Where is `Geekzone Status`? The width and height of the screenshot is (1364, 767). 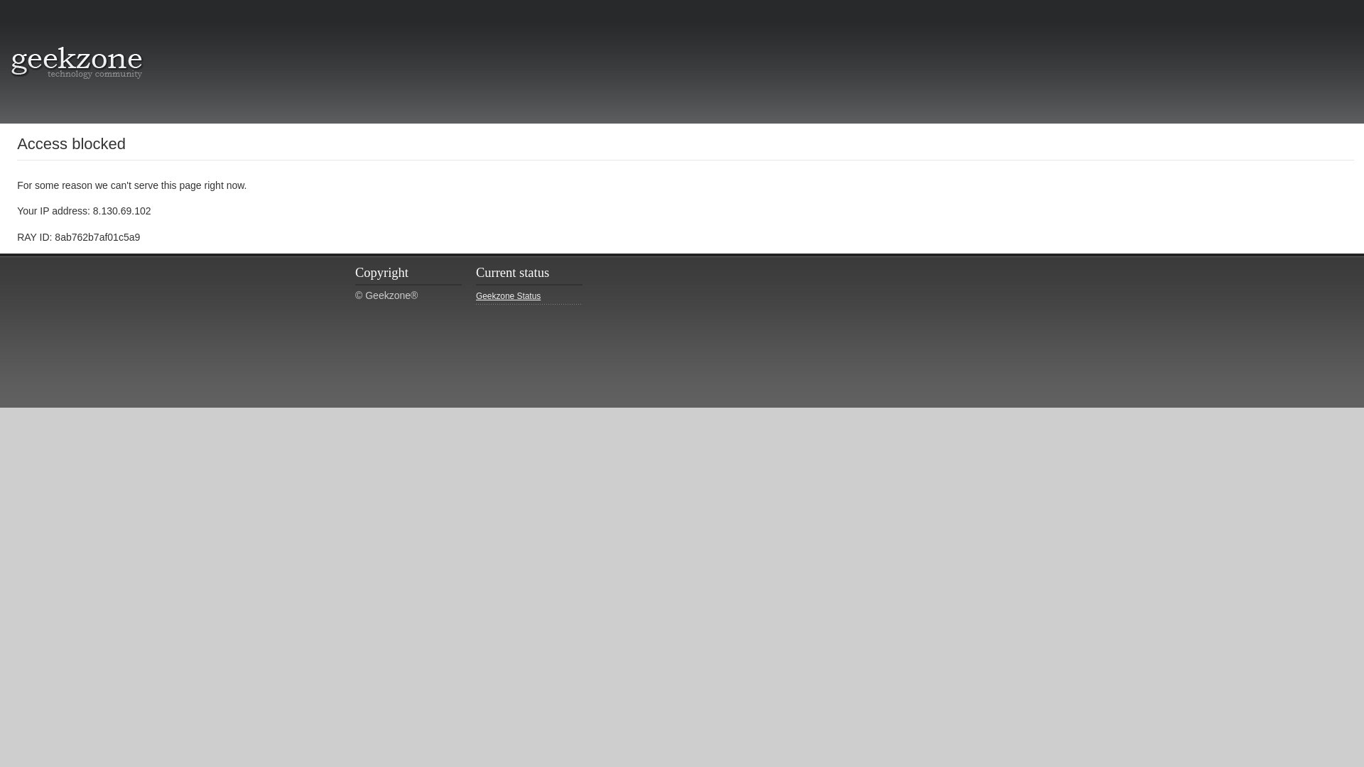 Geekzone Status is located at coordinates (529, 297).